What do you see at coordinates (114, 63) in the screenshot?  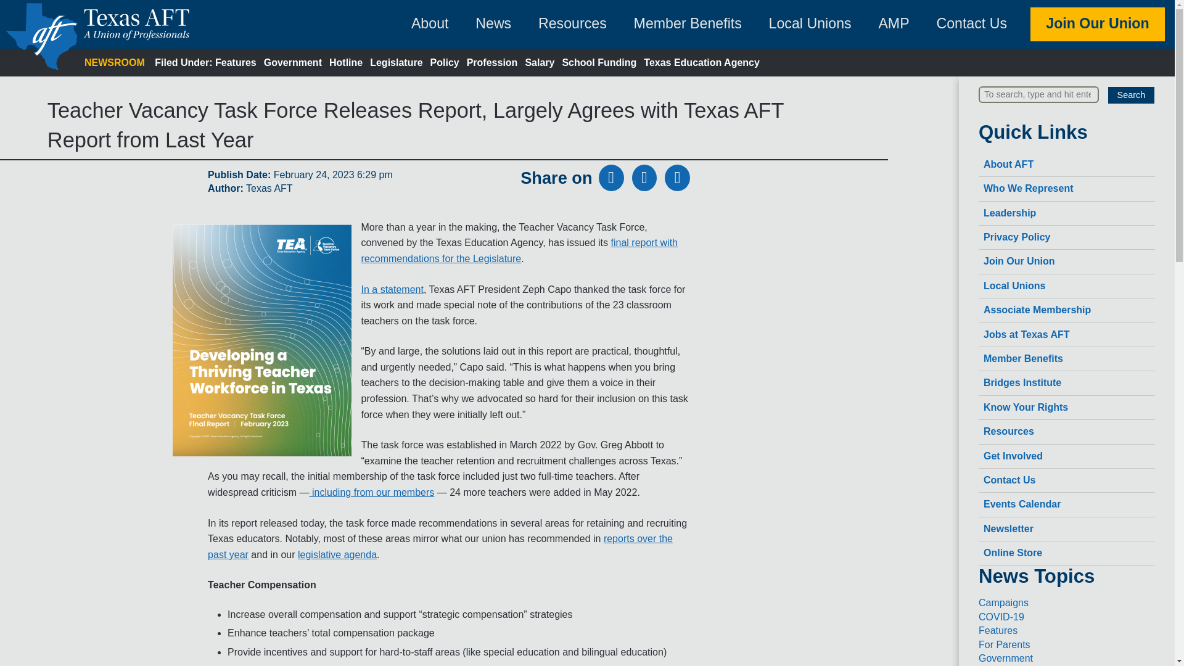 I see `NEWSROOM` at bounding box center [114, 63].